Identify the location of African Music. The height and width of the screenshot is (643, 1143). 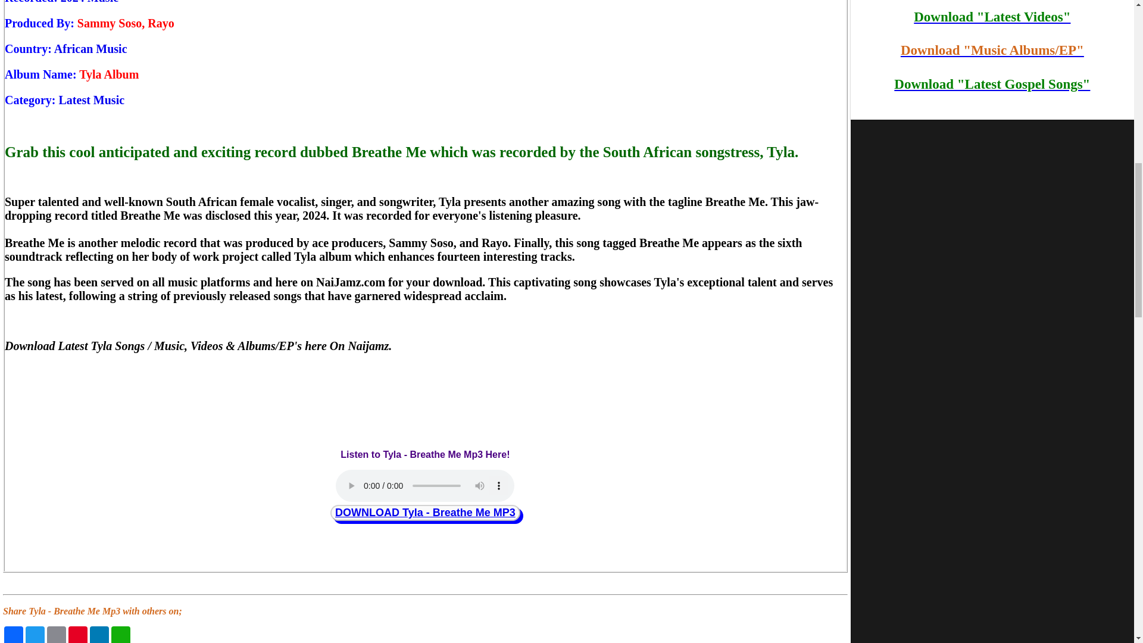
(90, 49).